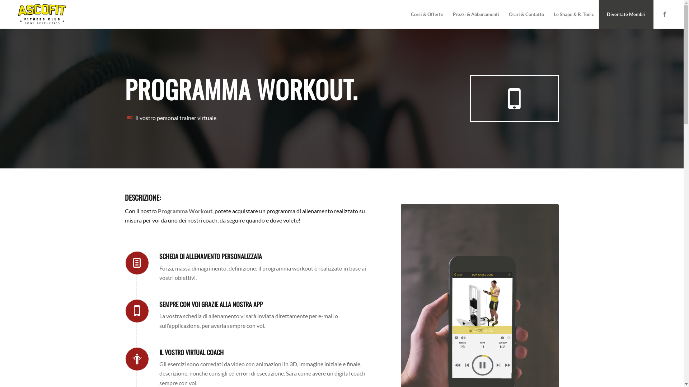  Describe the element at coordinates (665, 14) in the screenshot. I see `Facebook` at that location.